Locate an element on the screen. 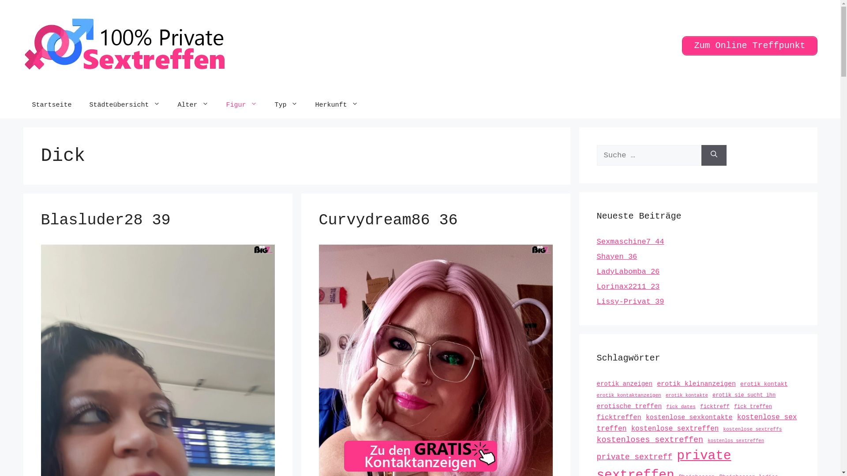  kostenlos sextreffen is located at coordinates (736, 441).